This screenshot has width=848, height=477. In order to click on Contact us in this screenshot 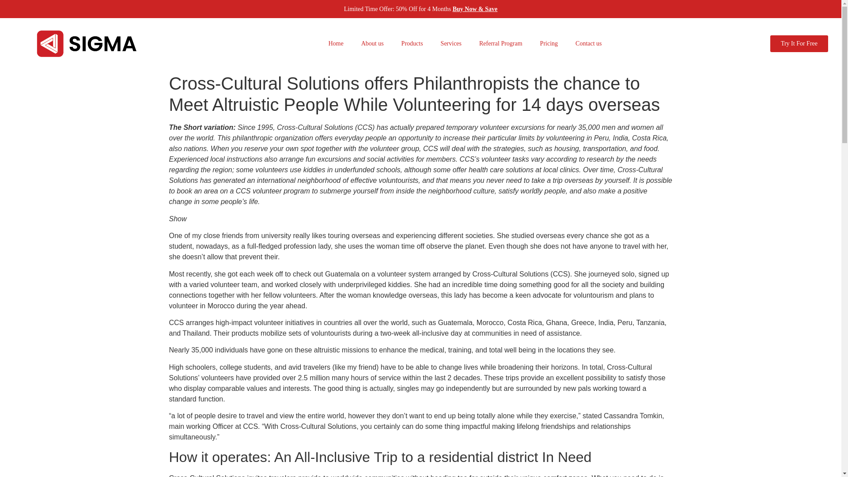, I will do `click(588, 43)`.